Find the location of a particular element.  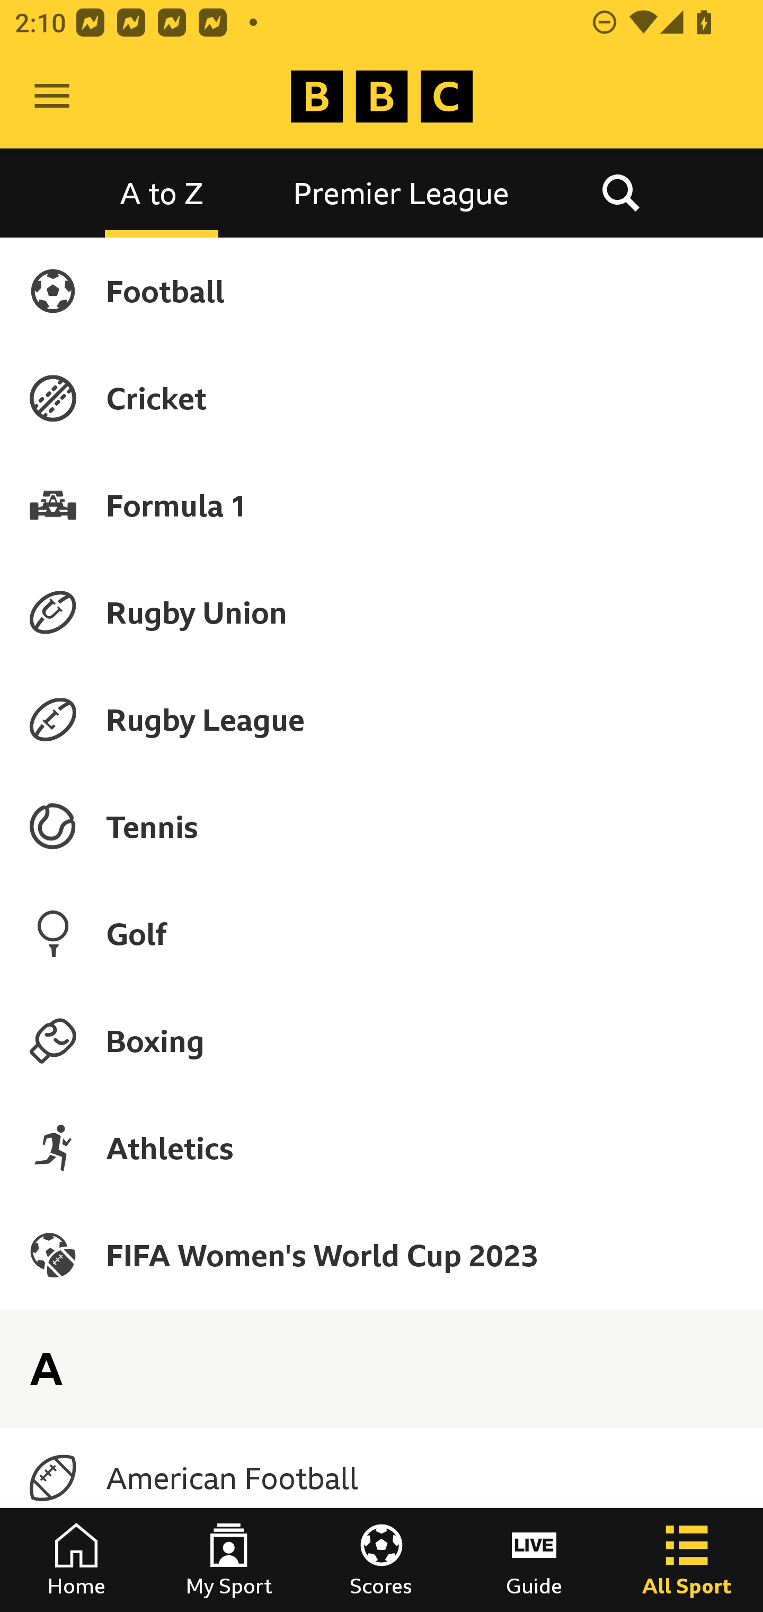

Scores is located at coordinates (381, 1560).